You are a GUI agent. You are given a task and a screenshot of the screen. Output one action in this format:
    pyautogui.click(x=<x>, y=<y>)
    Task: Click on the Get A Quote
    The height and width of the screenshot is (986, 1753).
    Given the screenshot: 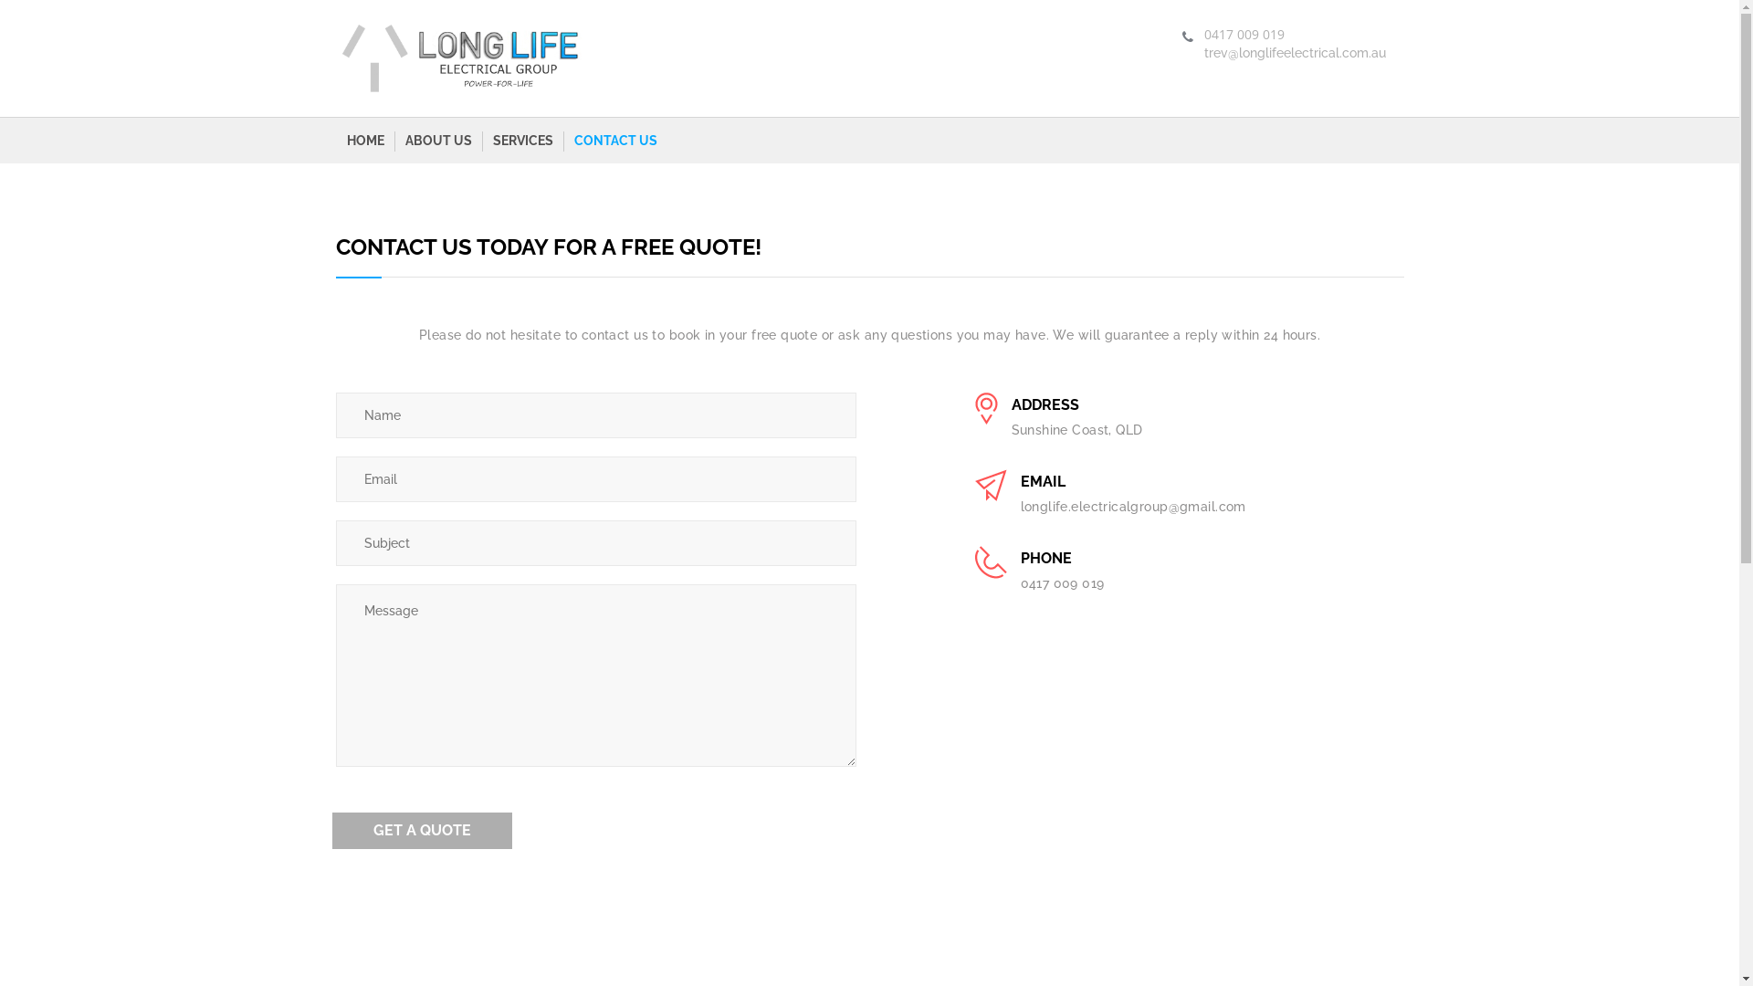 What is the action you would take?
    pyautogui.click(x=422, y=831)
    